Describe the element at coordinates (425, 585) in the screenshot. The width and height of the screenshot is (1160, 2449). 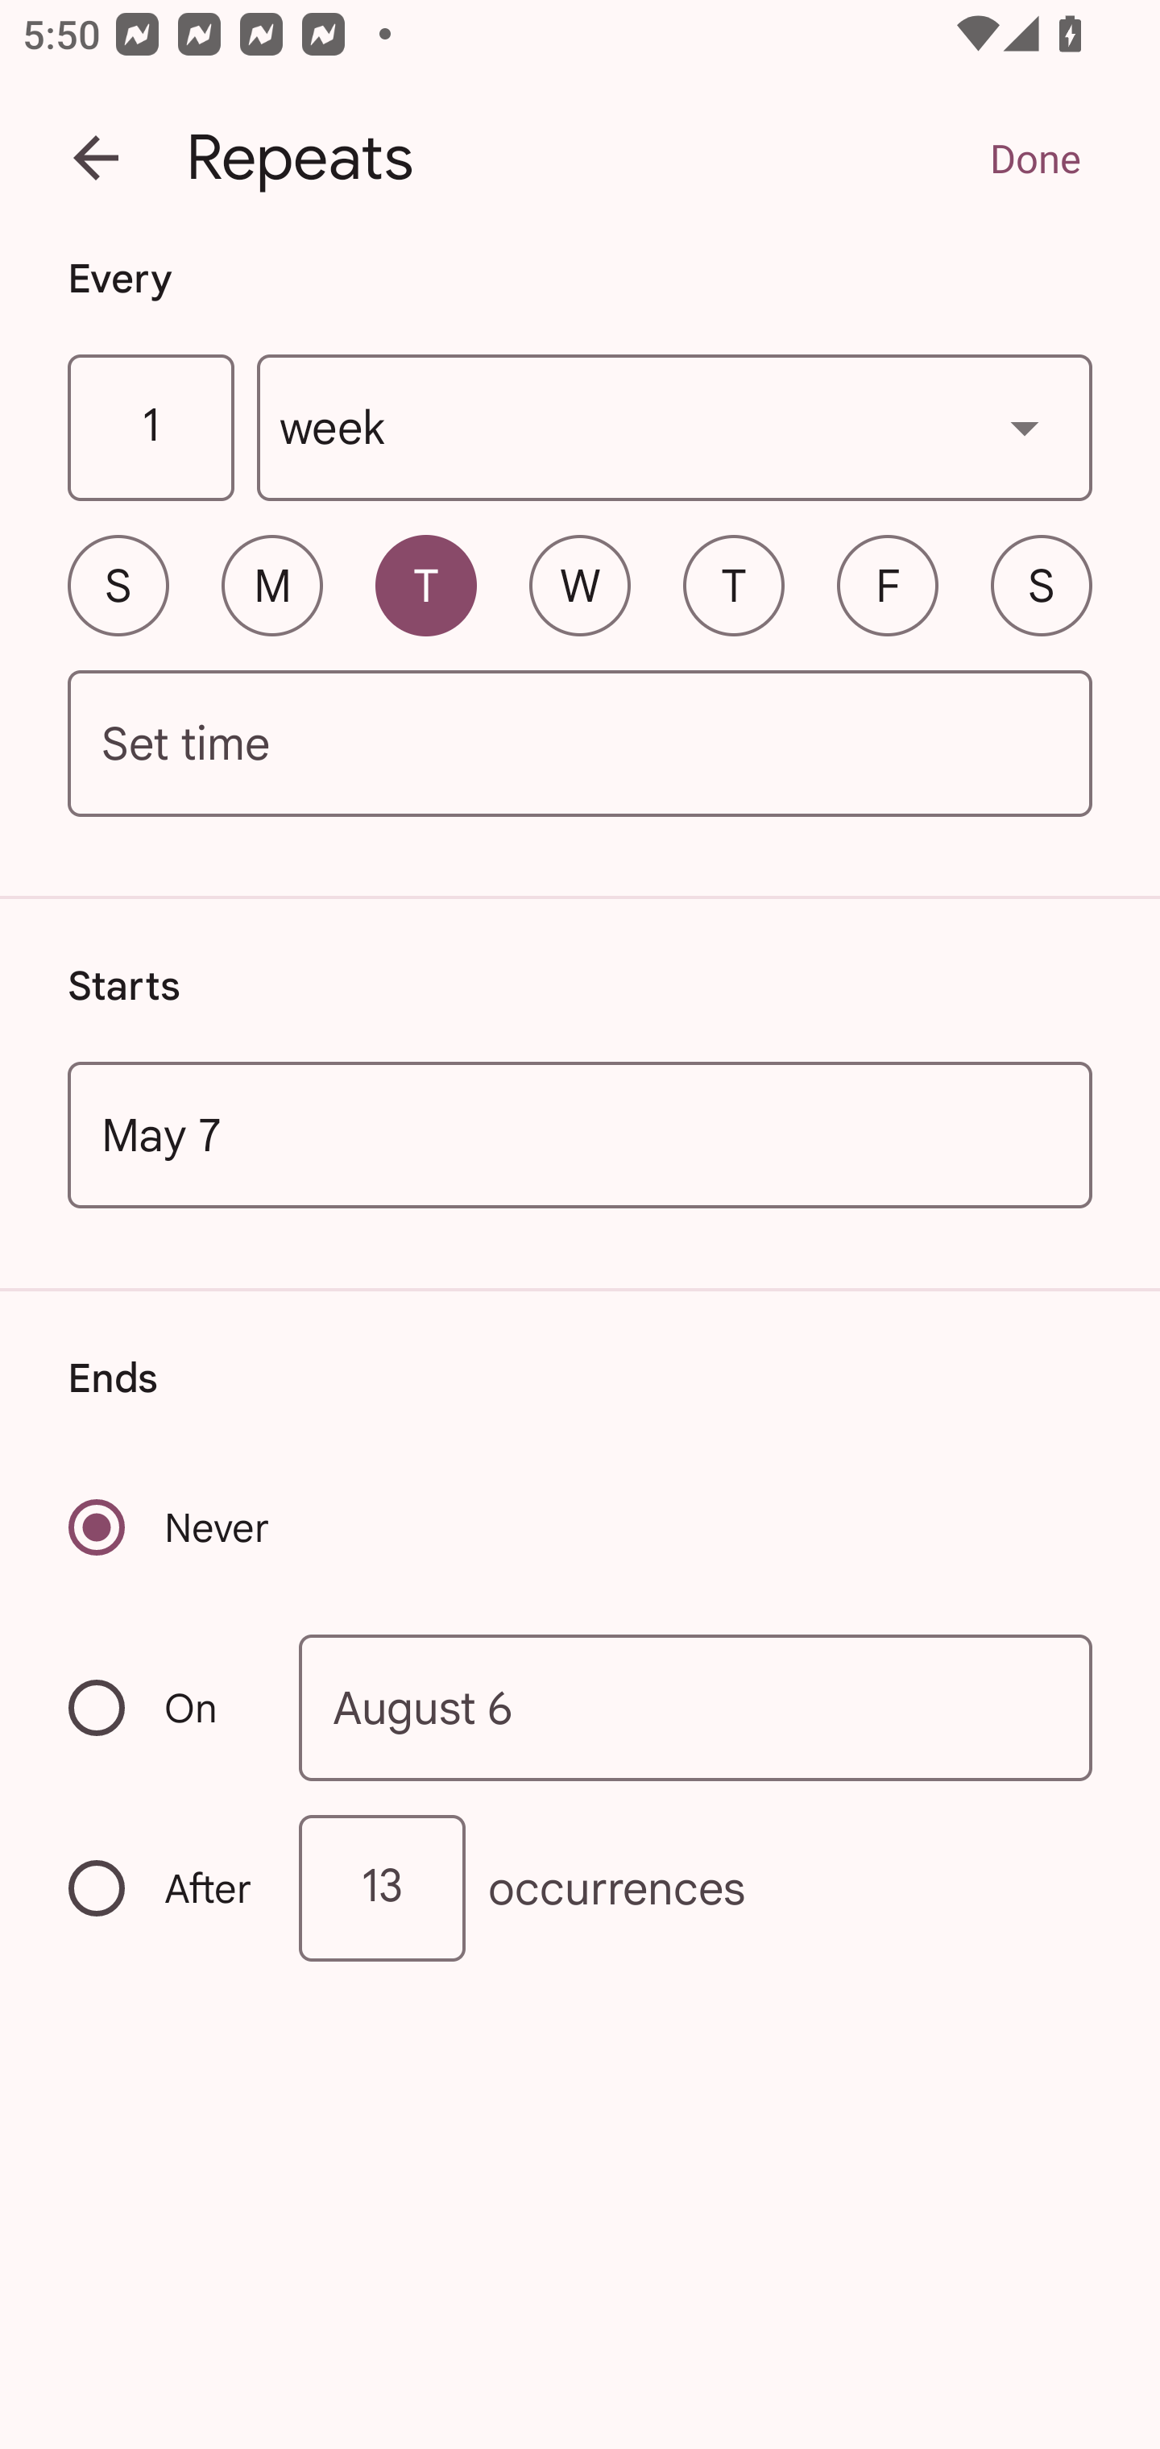
I see `T Tuesday, selected` at that location.